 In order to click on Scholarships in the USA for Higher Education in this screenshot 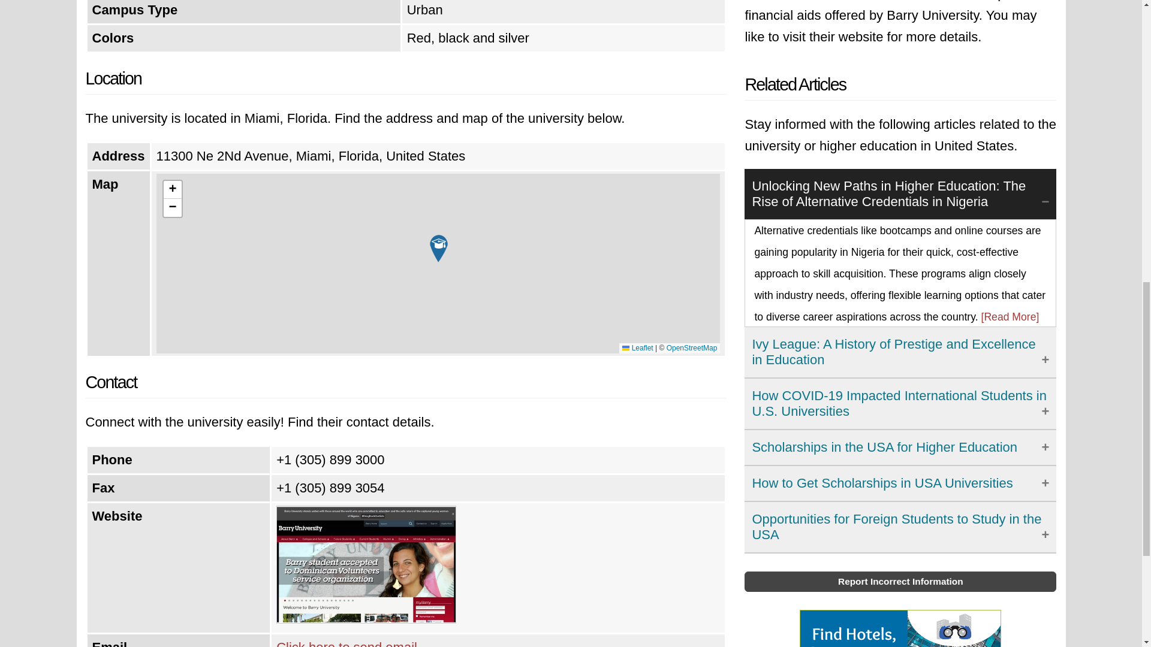, I will do `click(900, 448)`.